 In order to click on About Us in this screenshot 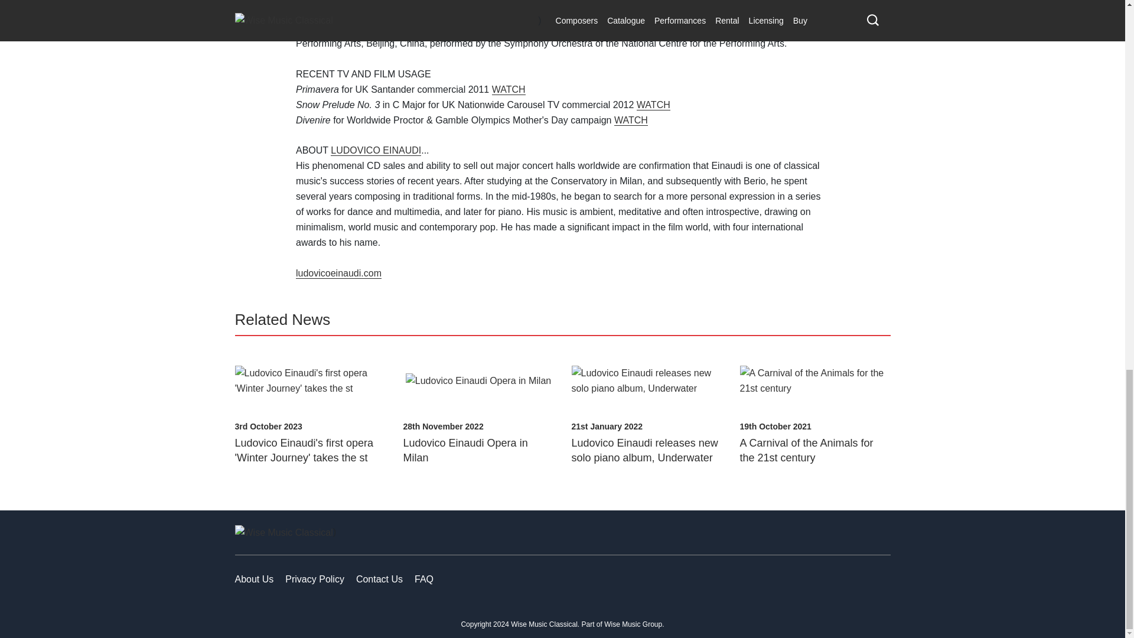, I will do `click(254, 579)`.